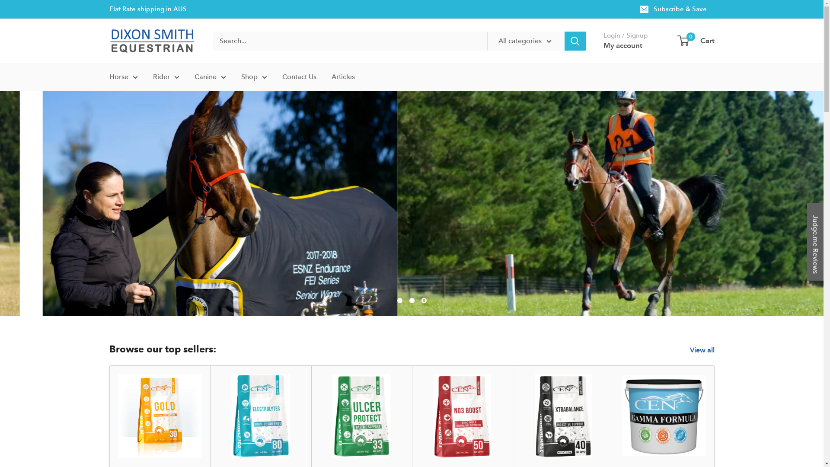 The image size is (830, 467). Describe the element at coordinates (210, 77) in the screenshot. I see `Canine` at that location.